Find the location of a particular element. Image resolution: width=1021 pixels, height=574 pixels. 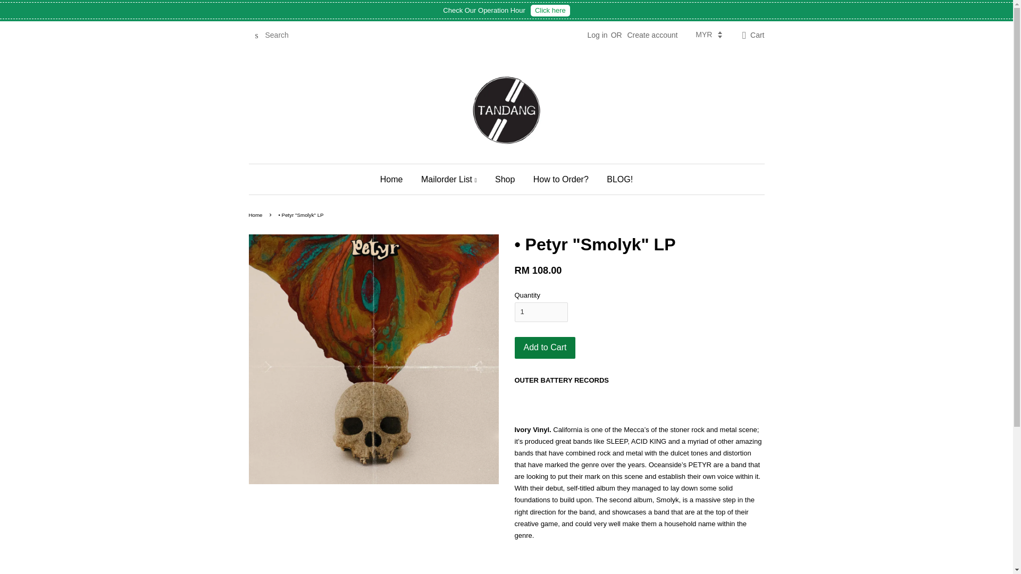

1 is located at coordinates (541, 311).